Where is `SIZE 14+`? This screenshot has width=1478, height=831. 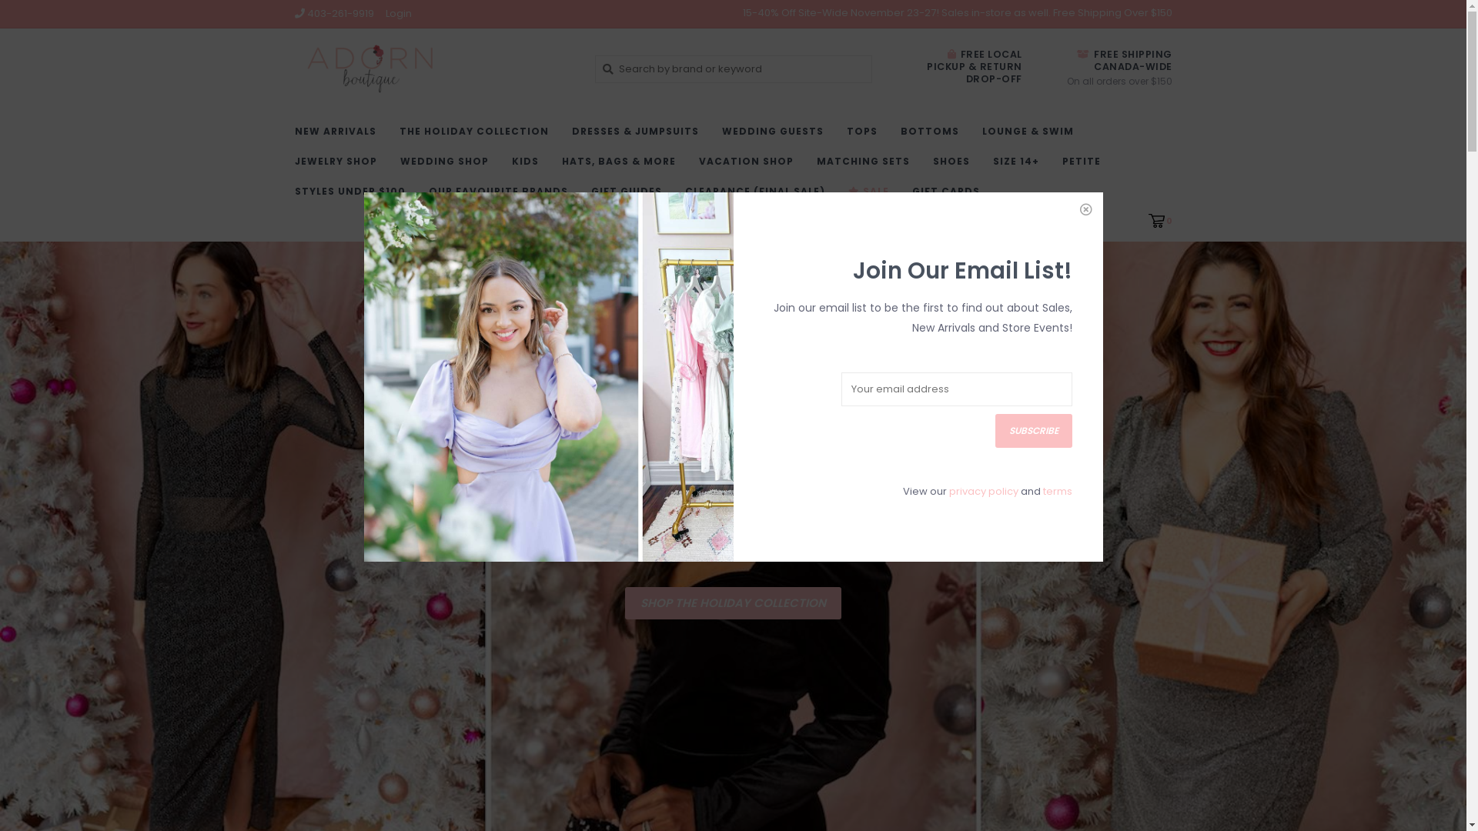 SIZE 14+ is located at coordinates (1020, 166).